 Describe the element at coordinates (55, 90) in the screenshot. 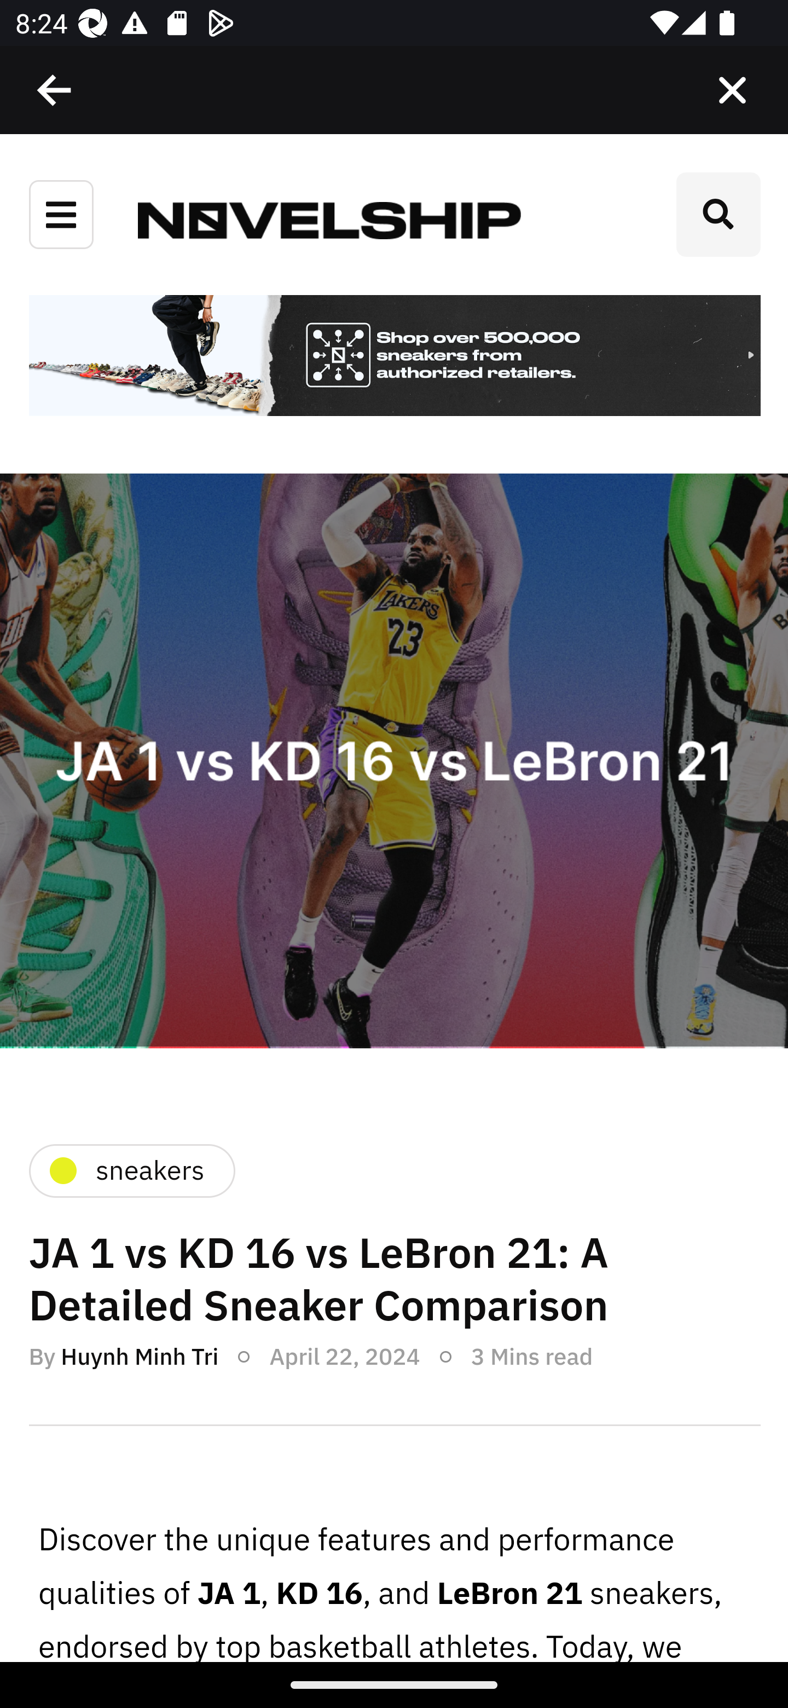

I see `` at that location.